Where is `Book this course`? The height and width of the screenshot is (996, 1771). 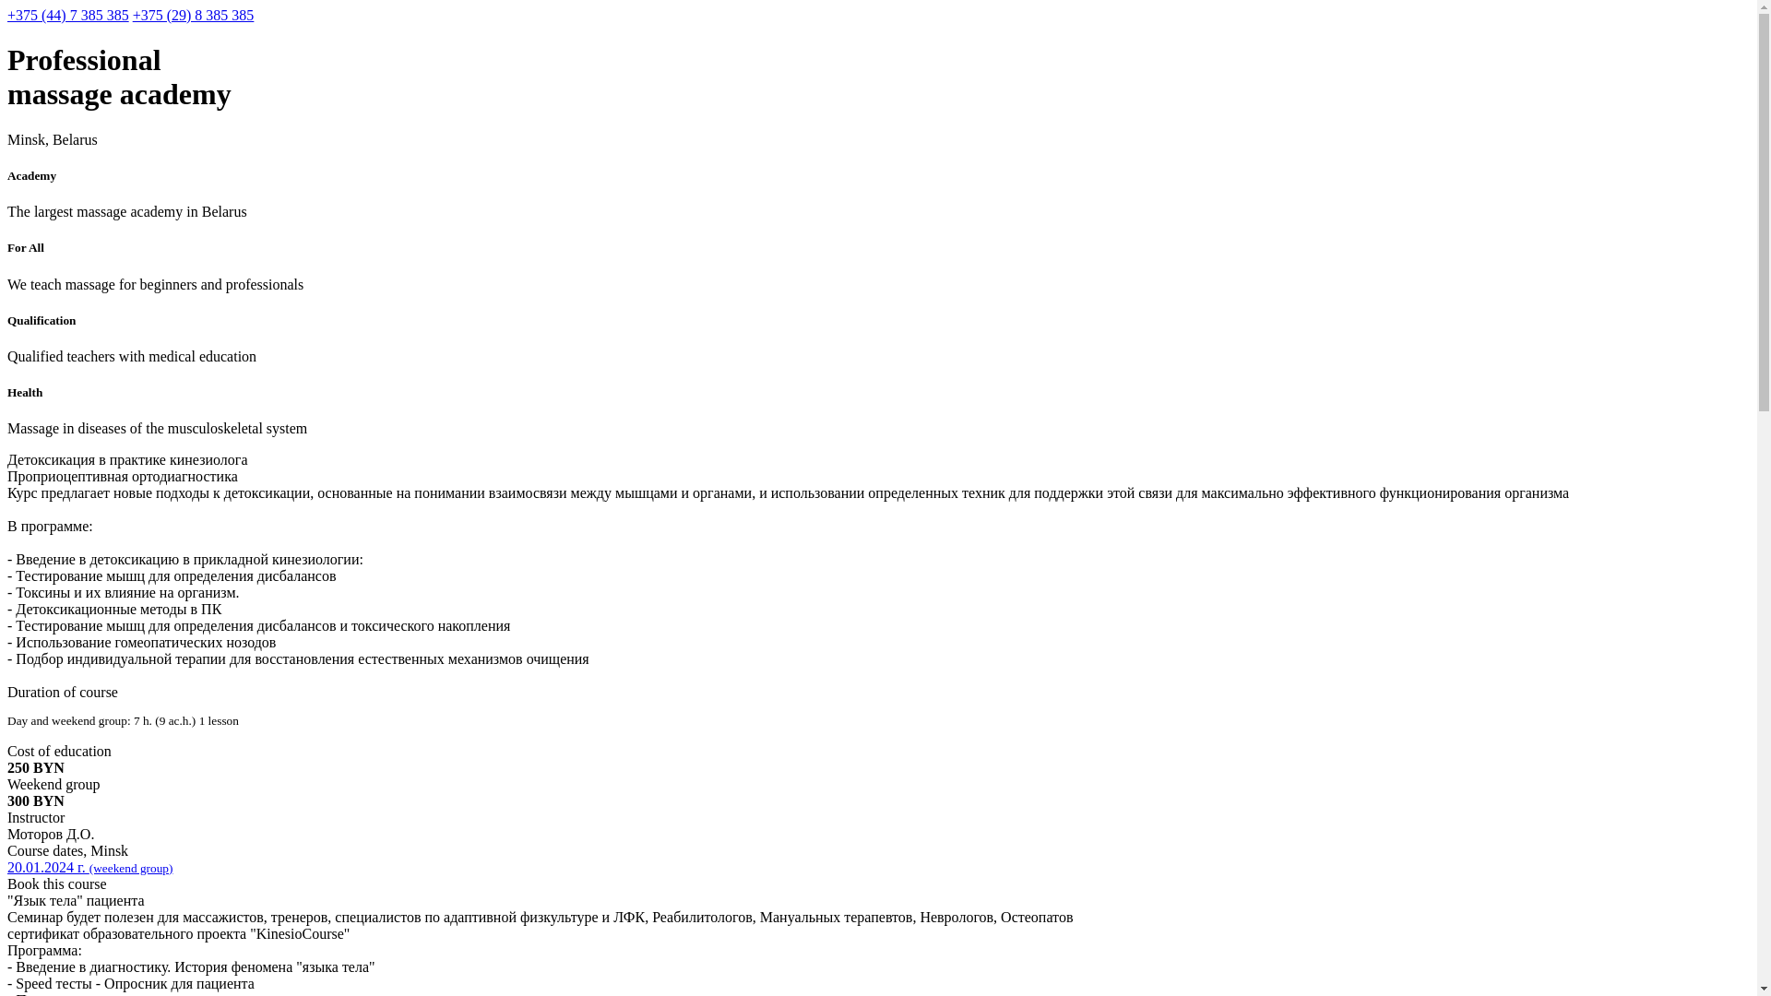 Book this course is located at coordinates (878, 884).